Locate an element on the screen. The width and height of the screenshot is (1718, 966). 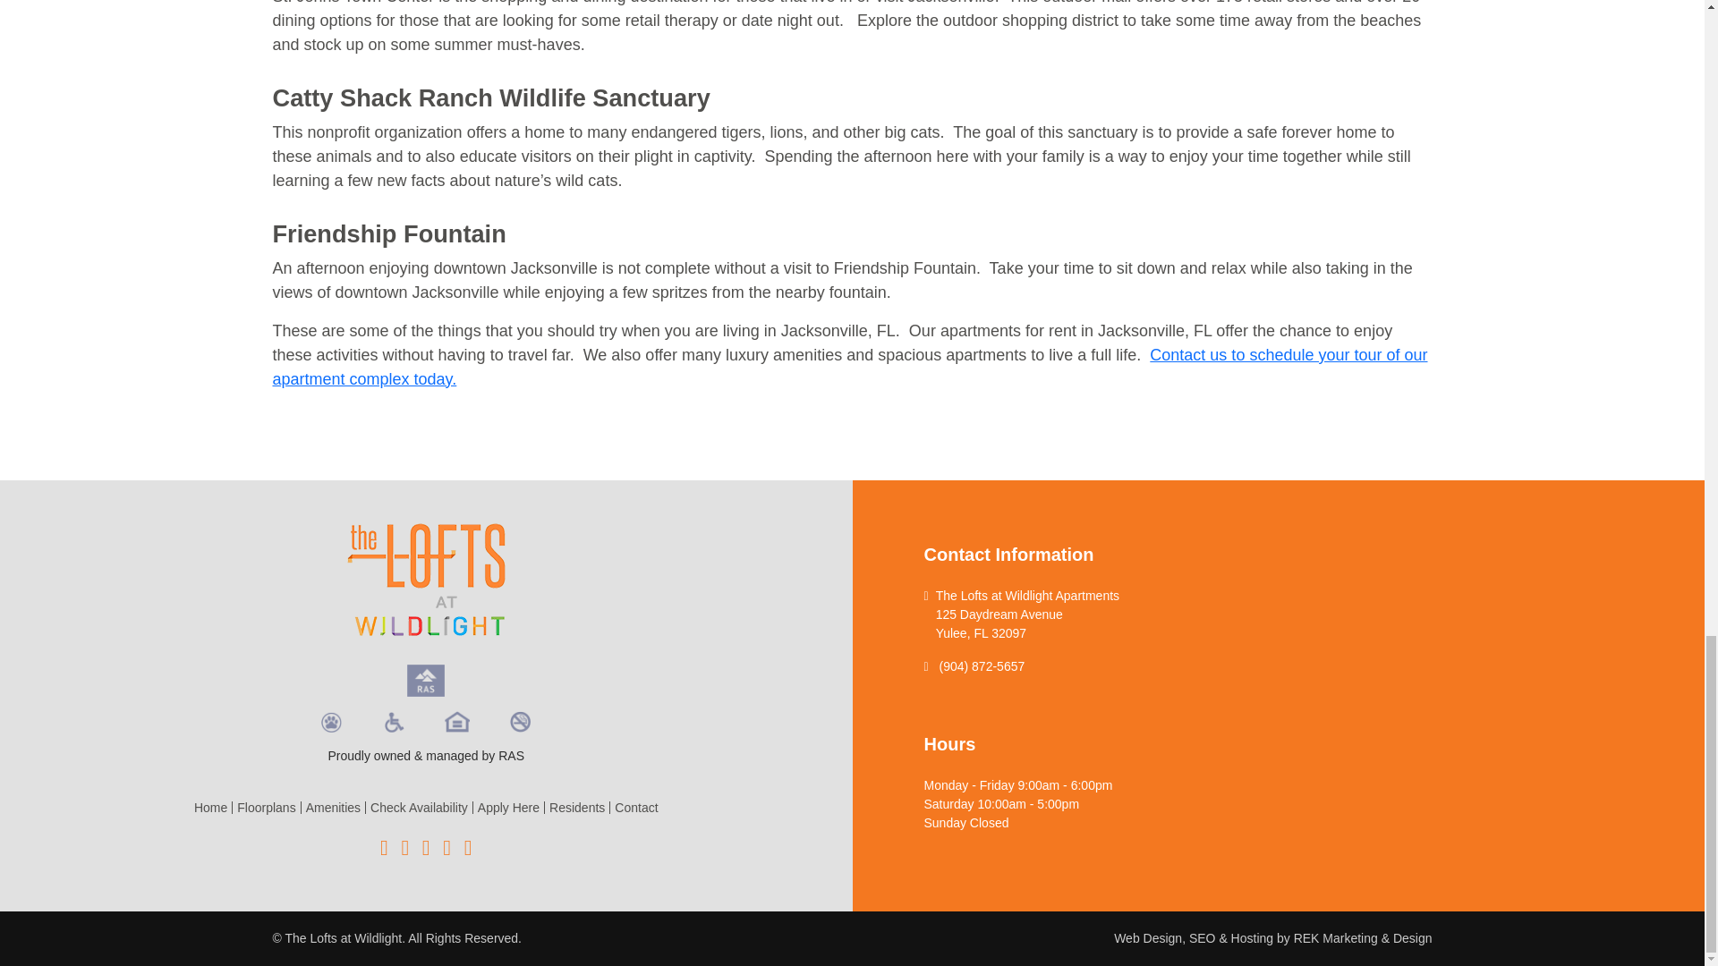
Amenities is located at coordinates (333, 808).